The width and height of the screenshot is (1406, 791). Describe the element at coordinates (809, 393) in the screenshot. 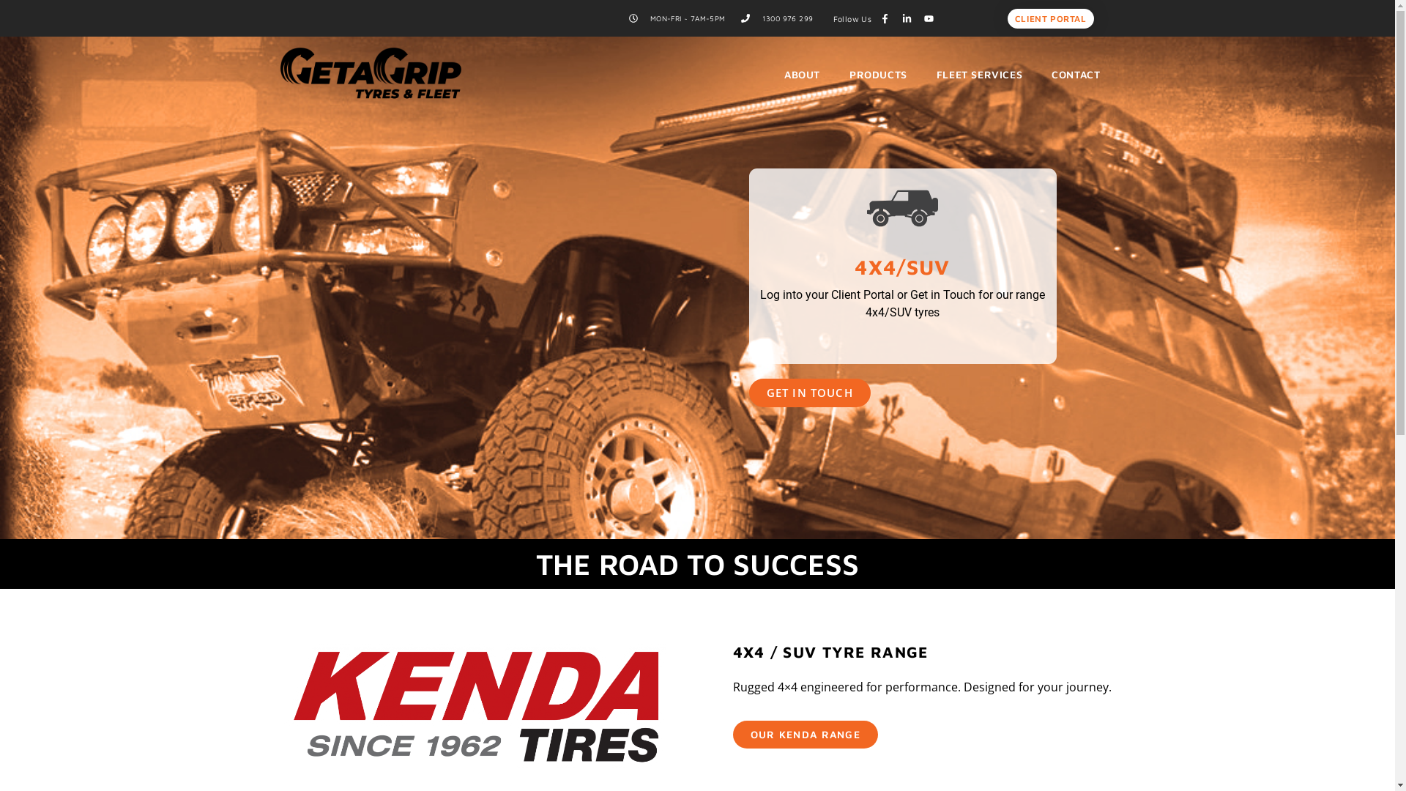

I see `GET IN TOUCH` at that location.